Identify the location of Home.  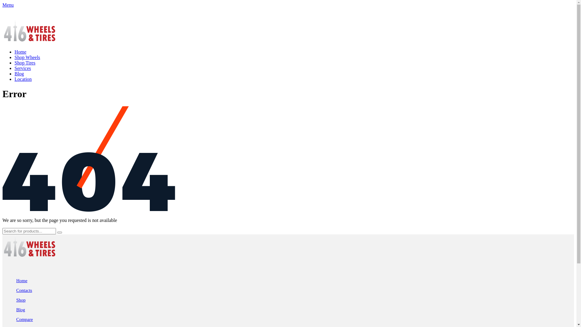
(21, 52).